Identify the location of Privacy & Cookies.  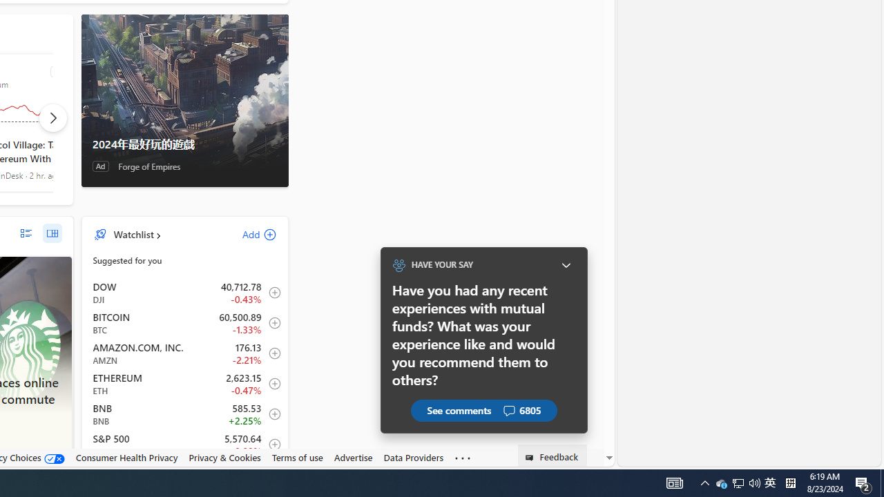
(224, 458).